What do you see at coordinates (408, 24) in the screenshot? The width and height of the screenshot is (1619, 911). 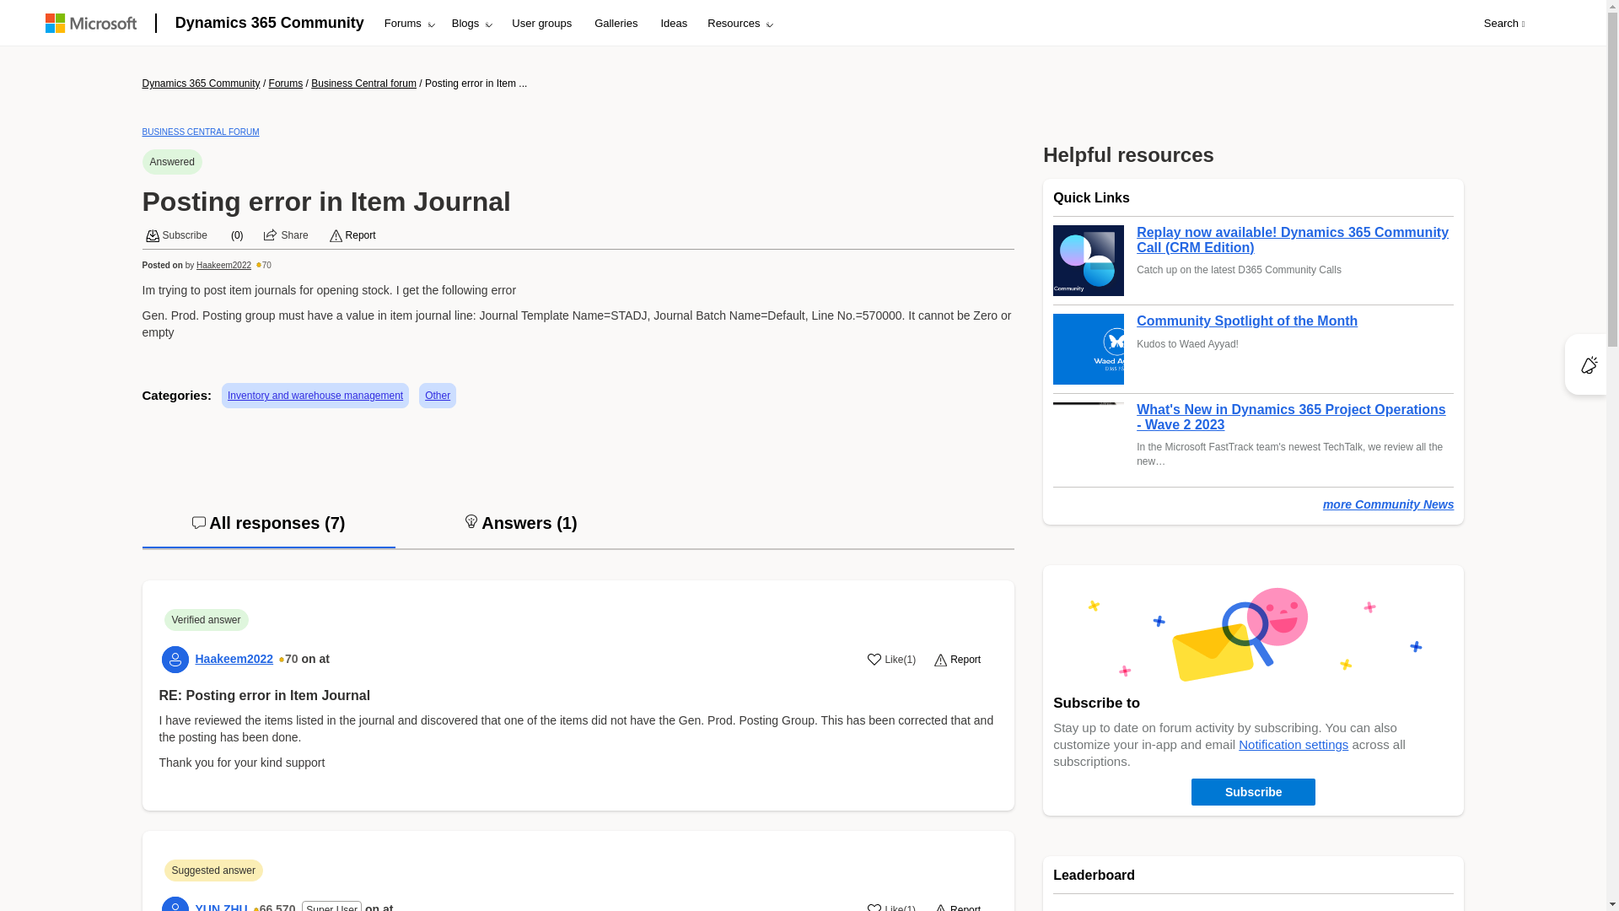 I see `Forums` at bounding box center [408, 24].